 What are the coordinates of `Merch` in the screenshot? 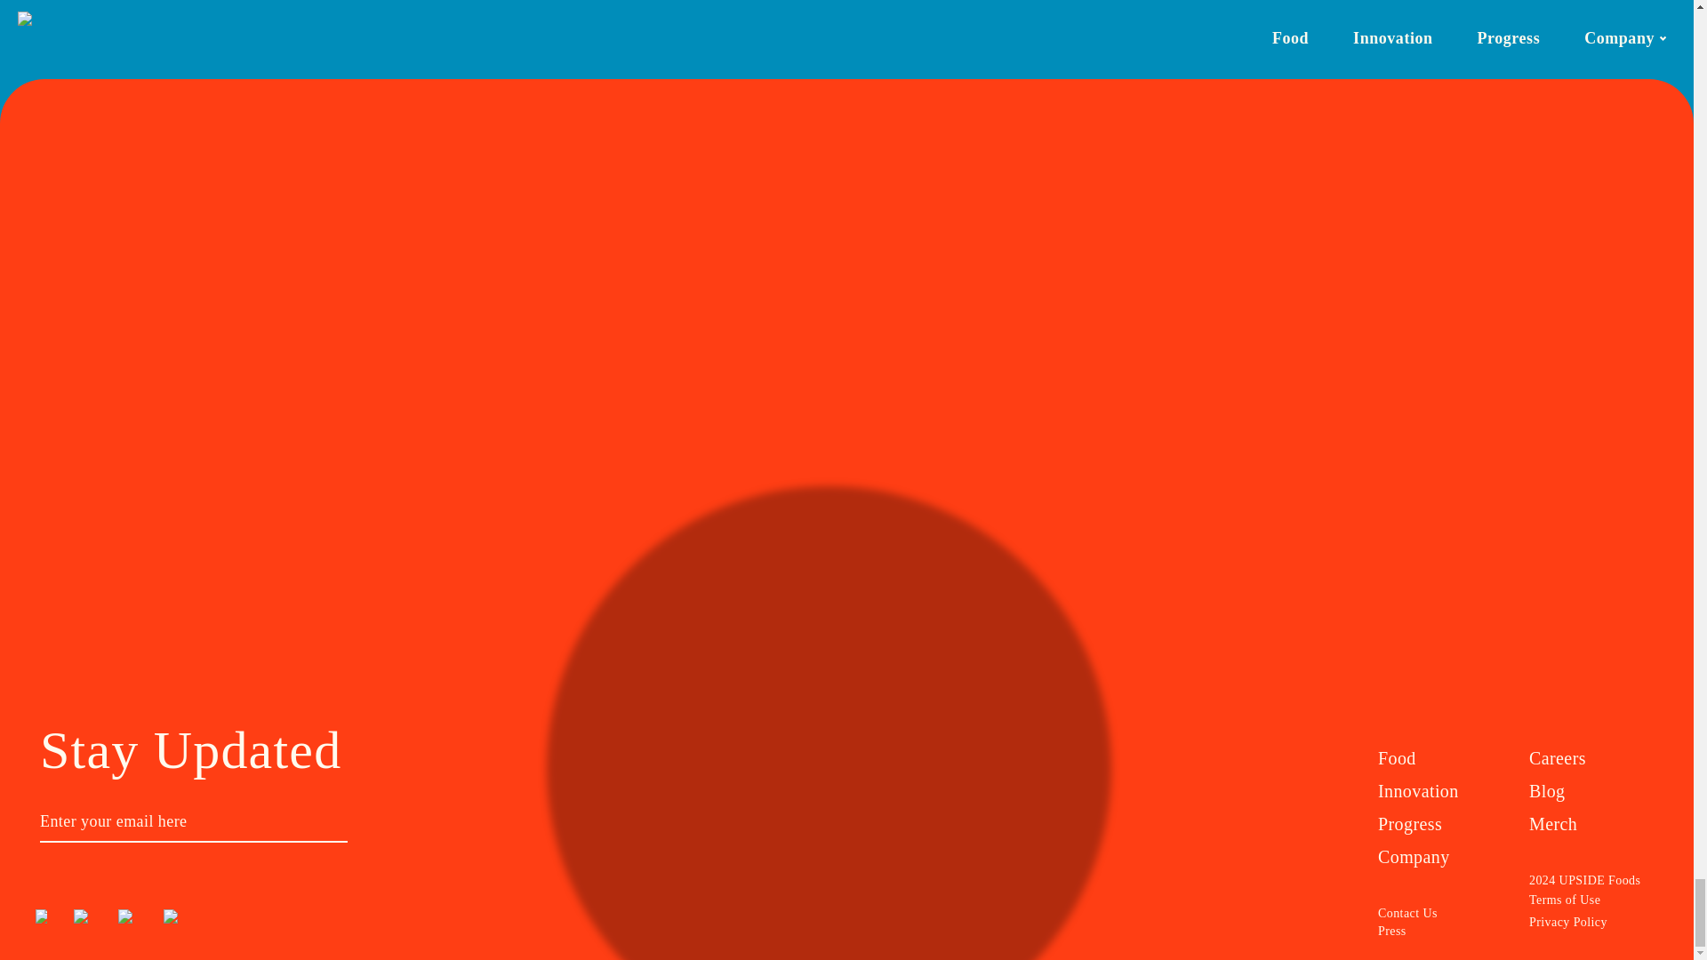 It's located at (1591, 825).